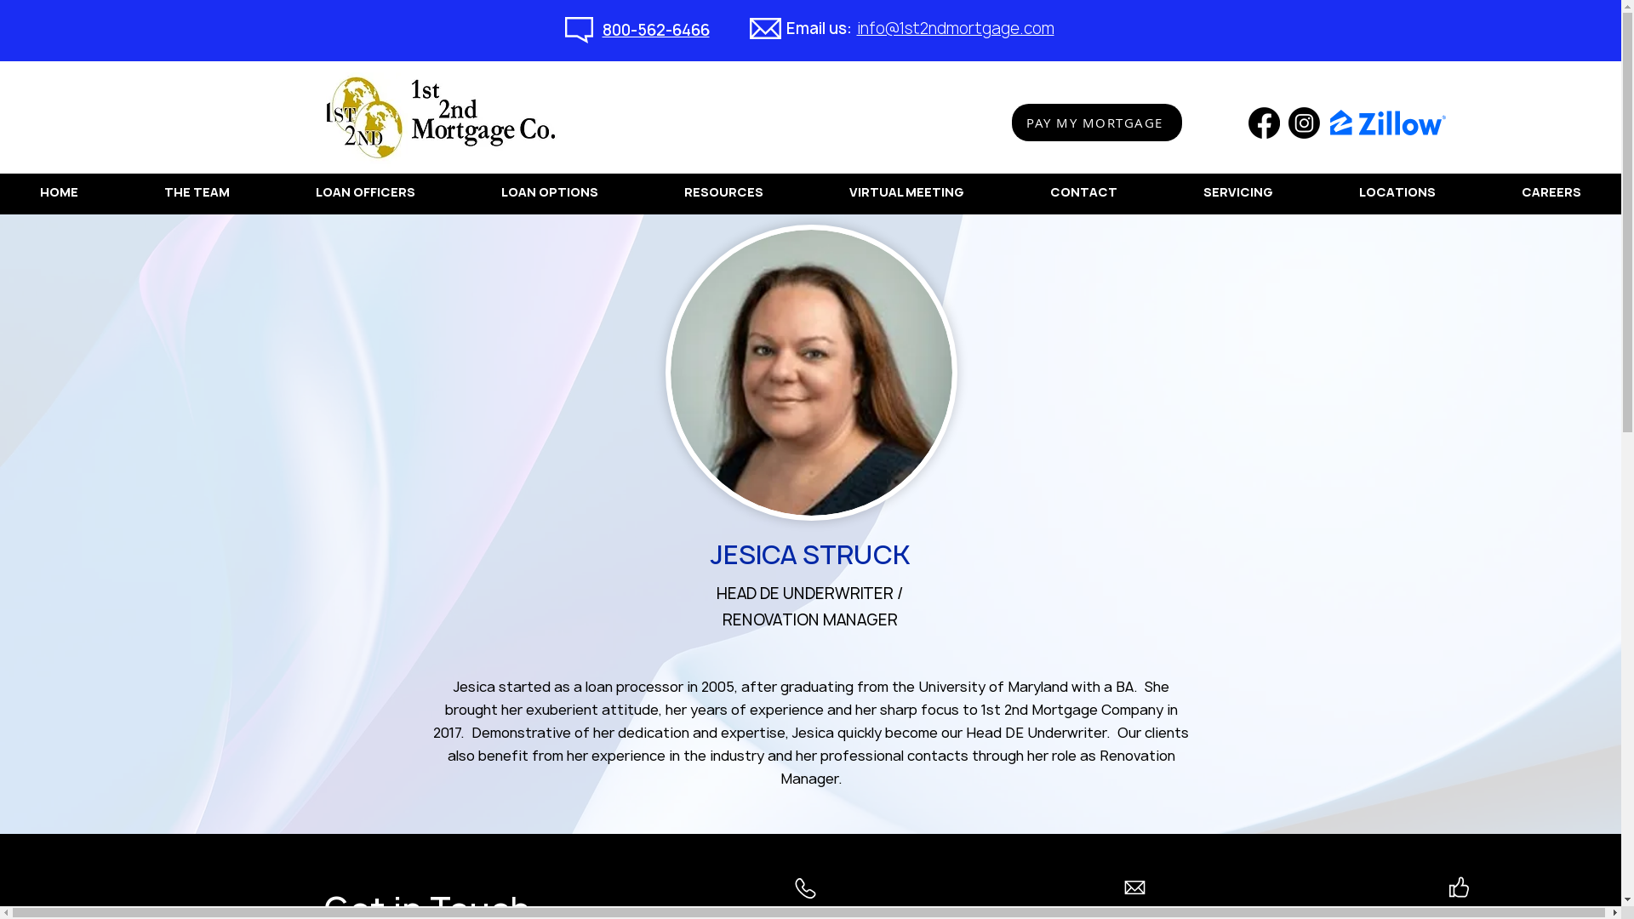 This screenshot has width=1634, height=919. I want to click on LOCATIONS, so click(1397, 194).